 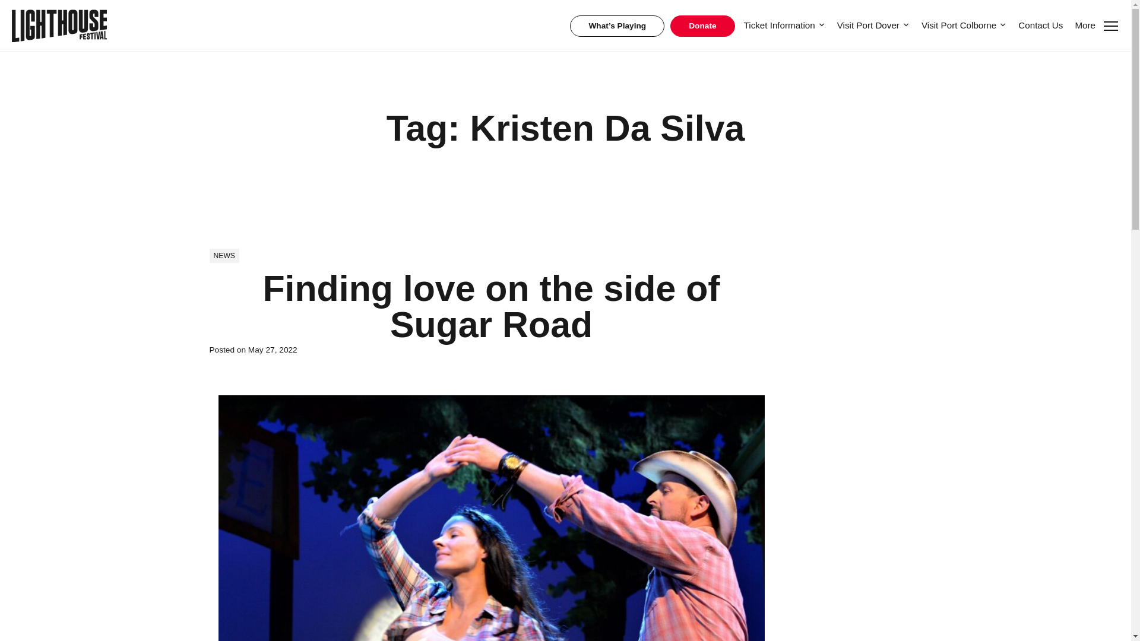 I want to click on Donate, so click(x=702, y=26).